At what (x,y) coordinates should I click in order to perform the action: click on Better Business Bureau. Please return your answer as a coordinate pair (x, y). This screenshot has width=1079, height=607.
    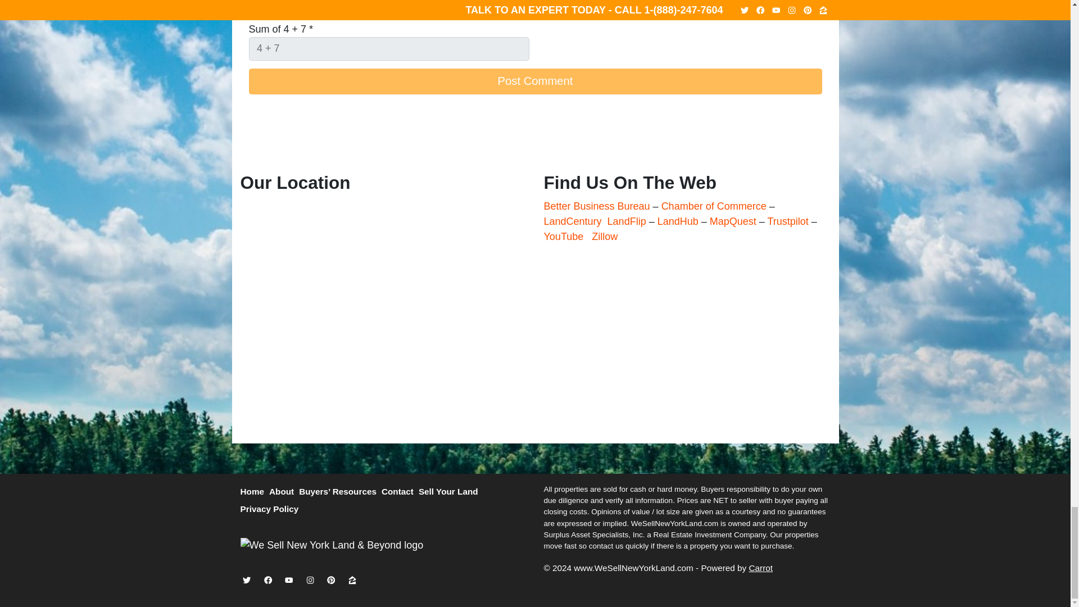
    Looking at the image, I should click on (597, 206).